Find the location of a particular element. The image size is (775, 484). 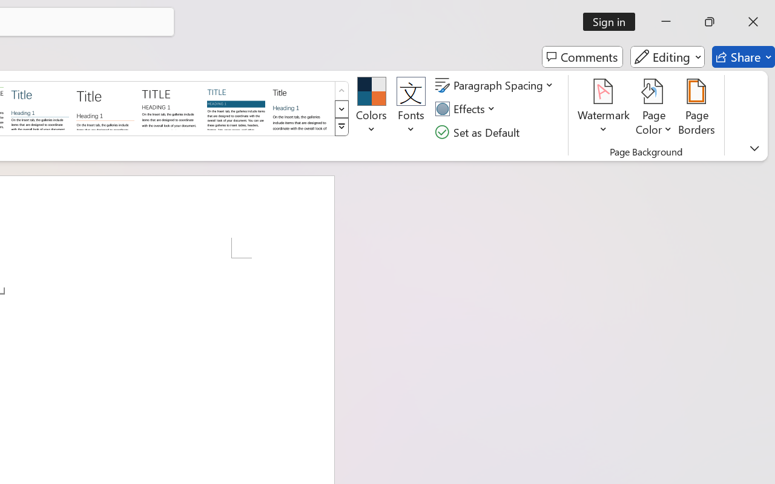

Paragraph Spacing is located at coordinates (496, 85).